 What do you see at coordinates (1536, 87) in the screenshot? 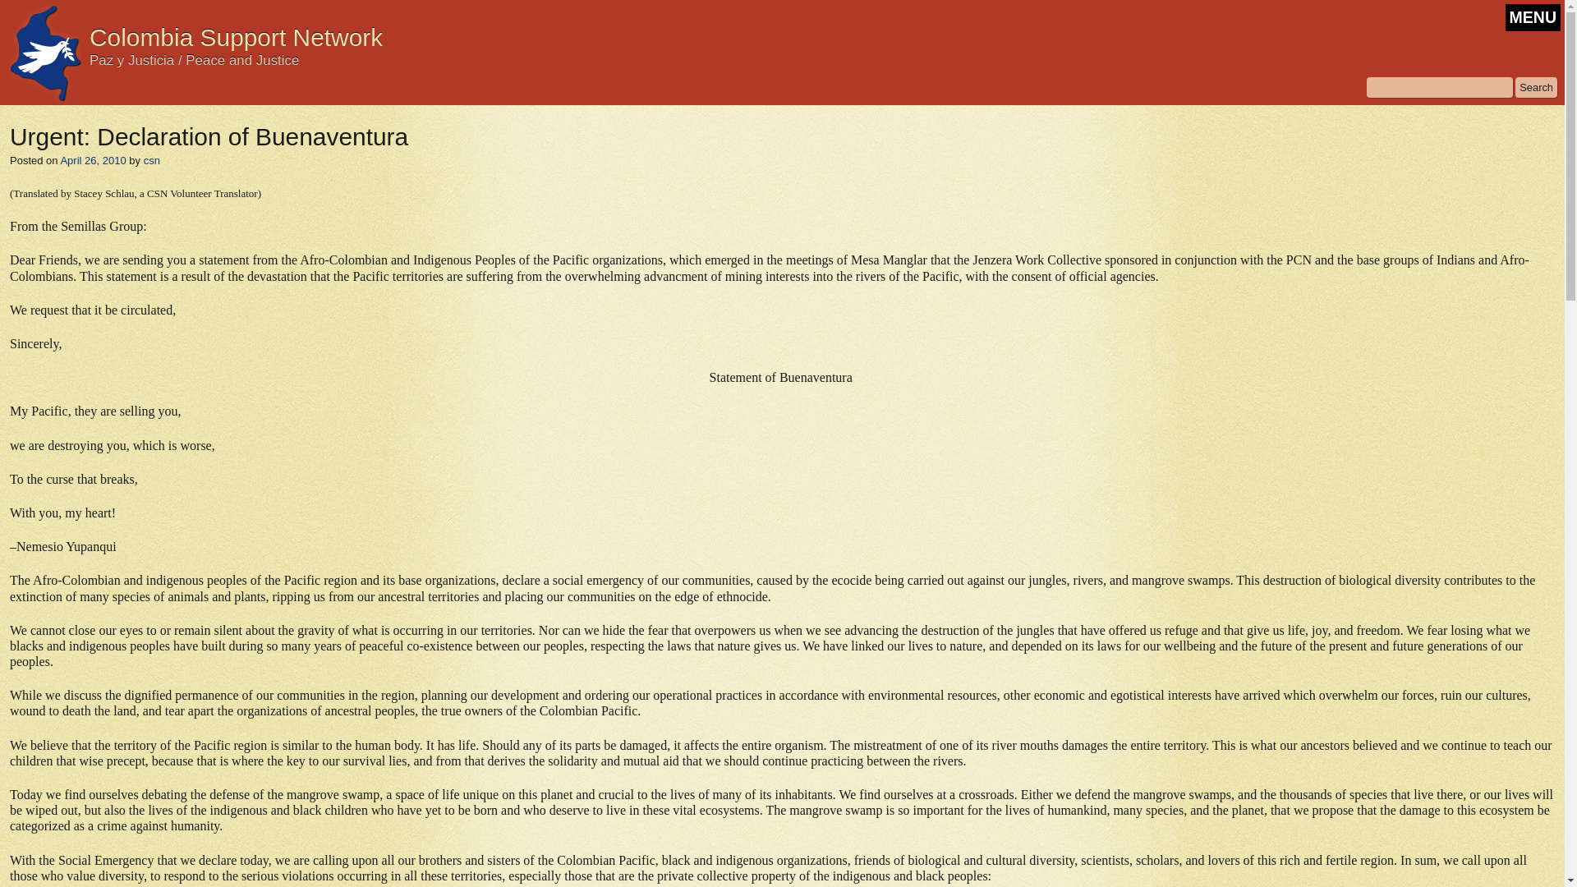
I see `Search` at bounding box center [1536, 87].